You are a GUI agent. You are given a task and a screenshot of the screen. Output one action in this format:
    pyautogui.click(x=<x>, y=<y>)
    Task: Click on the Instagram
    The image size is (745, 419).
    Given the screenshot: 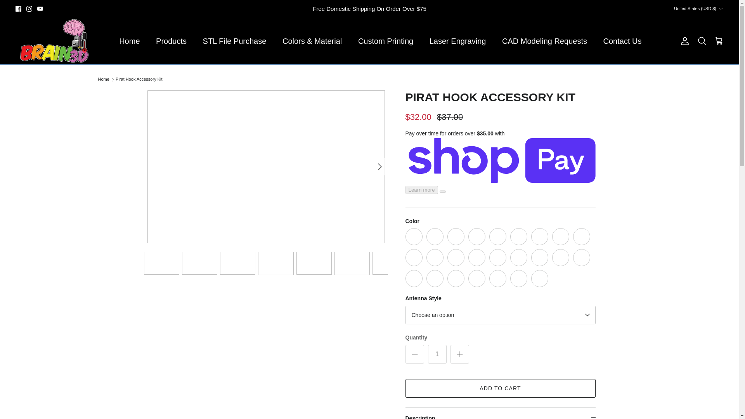 What is the action you would take?
    pyautogui.click(x=29, y=9)
    